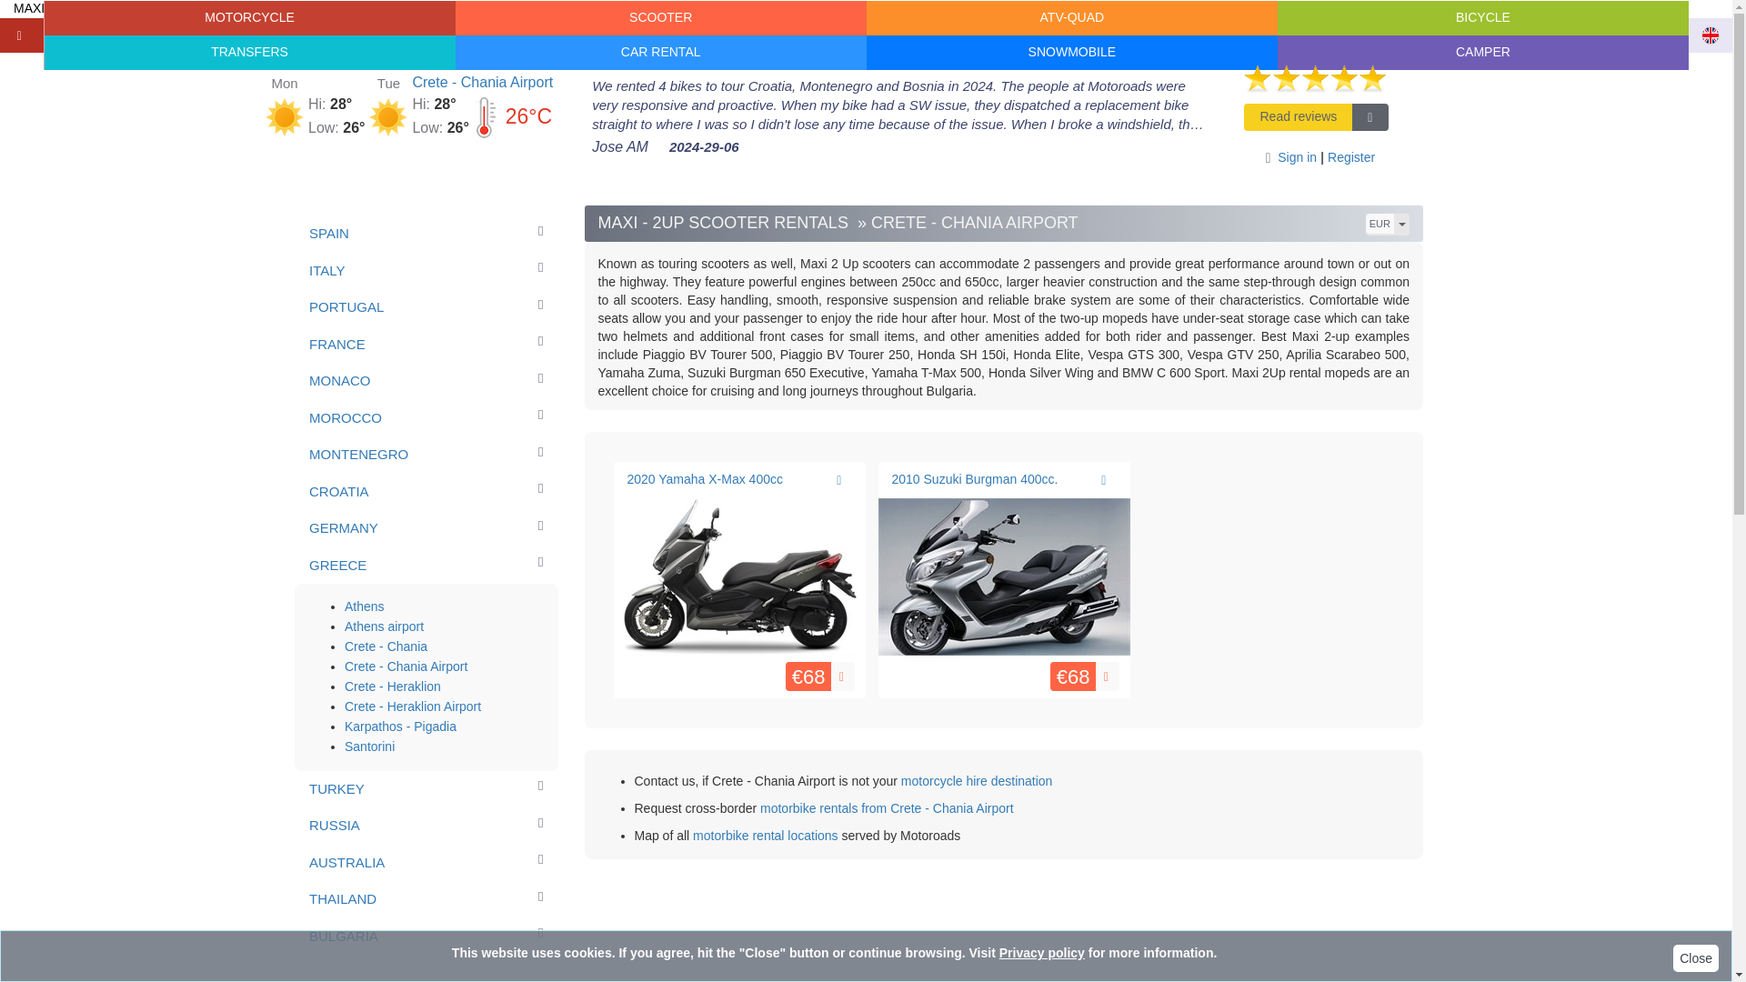  What do you see at coordinates (482, 82) in the screenshot?
I see `Crete - Chania Airport` at bounding box center [482, 82].